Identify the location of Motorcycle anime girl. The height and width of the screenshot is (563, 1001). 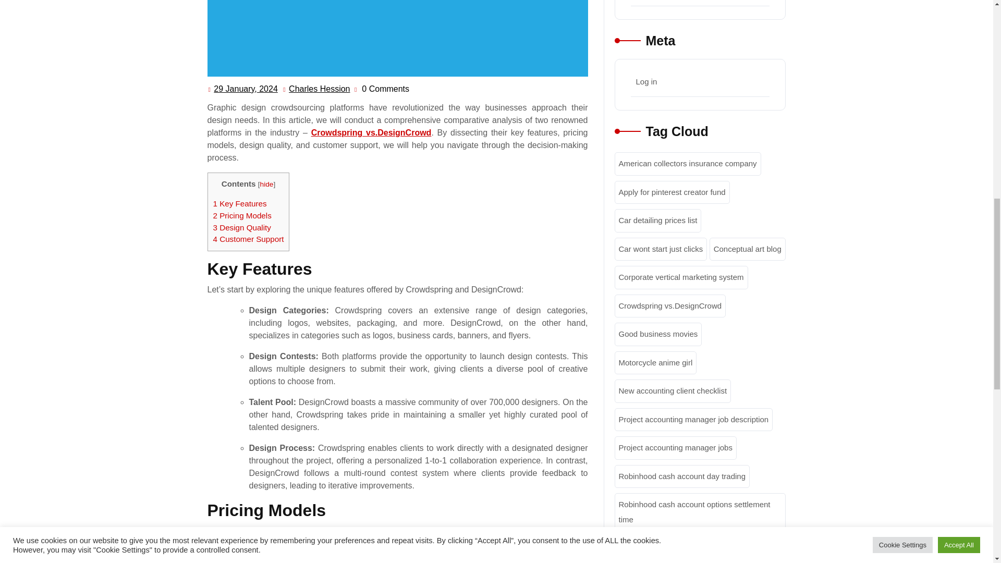
(371, 132).